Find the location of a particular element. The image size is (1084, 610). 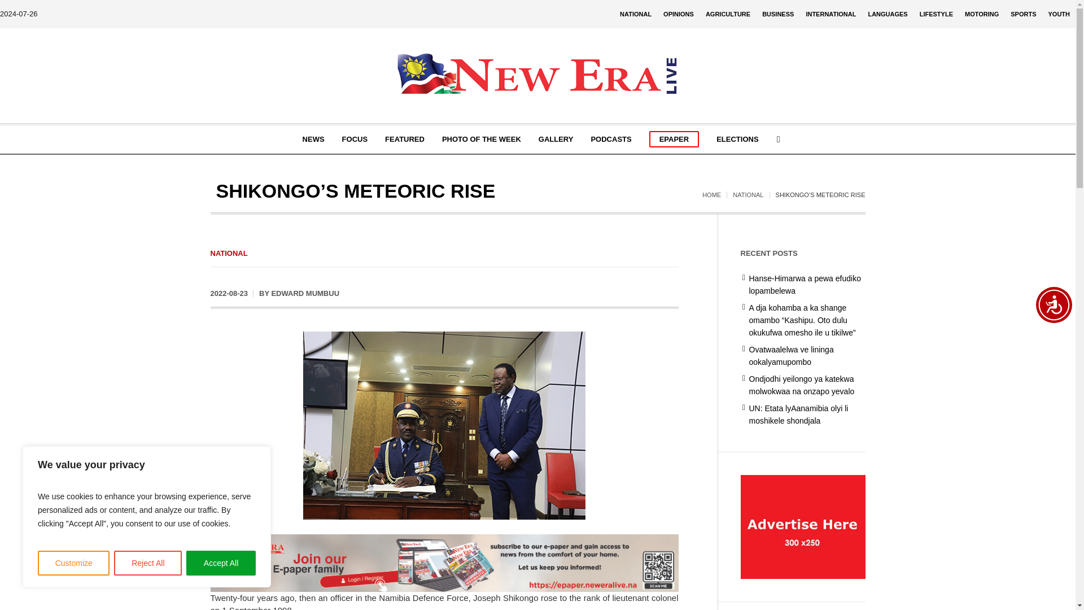

SPORTS is located at coordinates (1023, 14).